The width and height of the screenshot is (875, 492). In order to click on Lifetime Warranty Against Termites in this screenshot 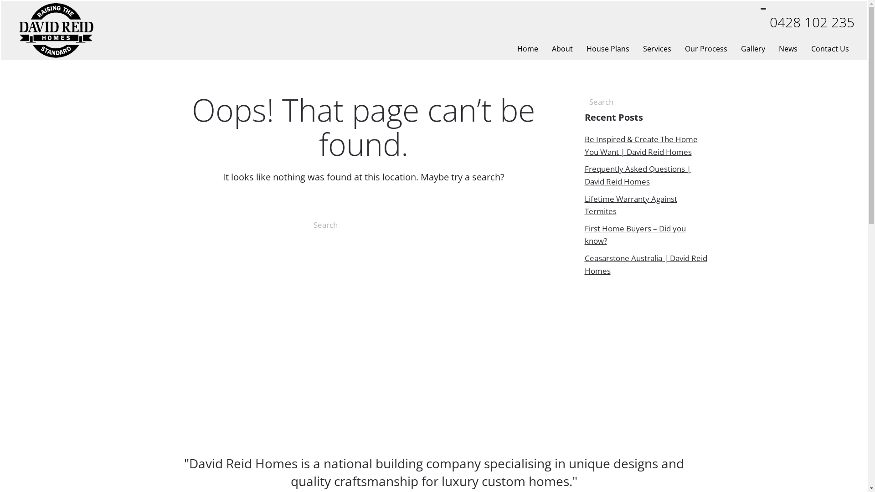, I will do `click(631, 205)`.